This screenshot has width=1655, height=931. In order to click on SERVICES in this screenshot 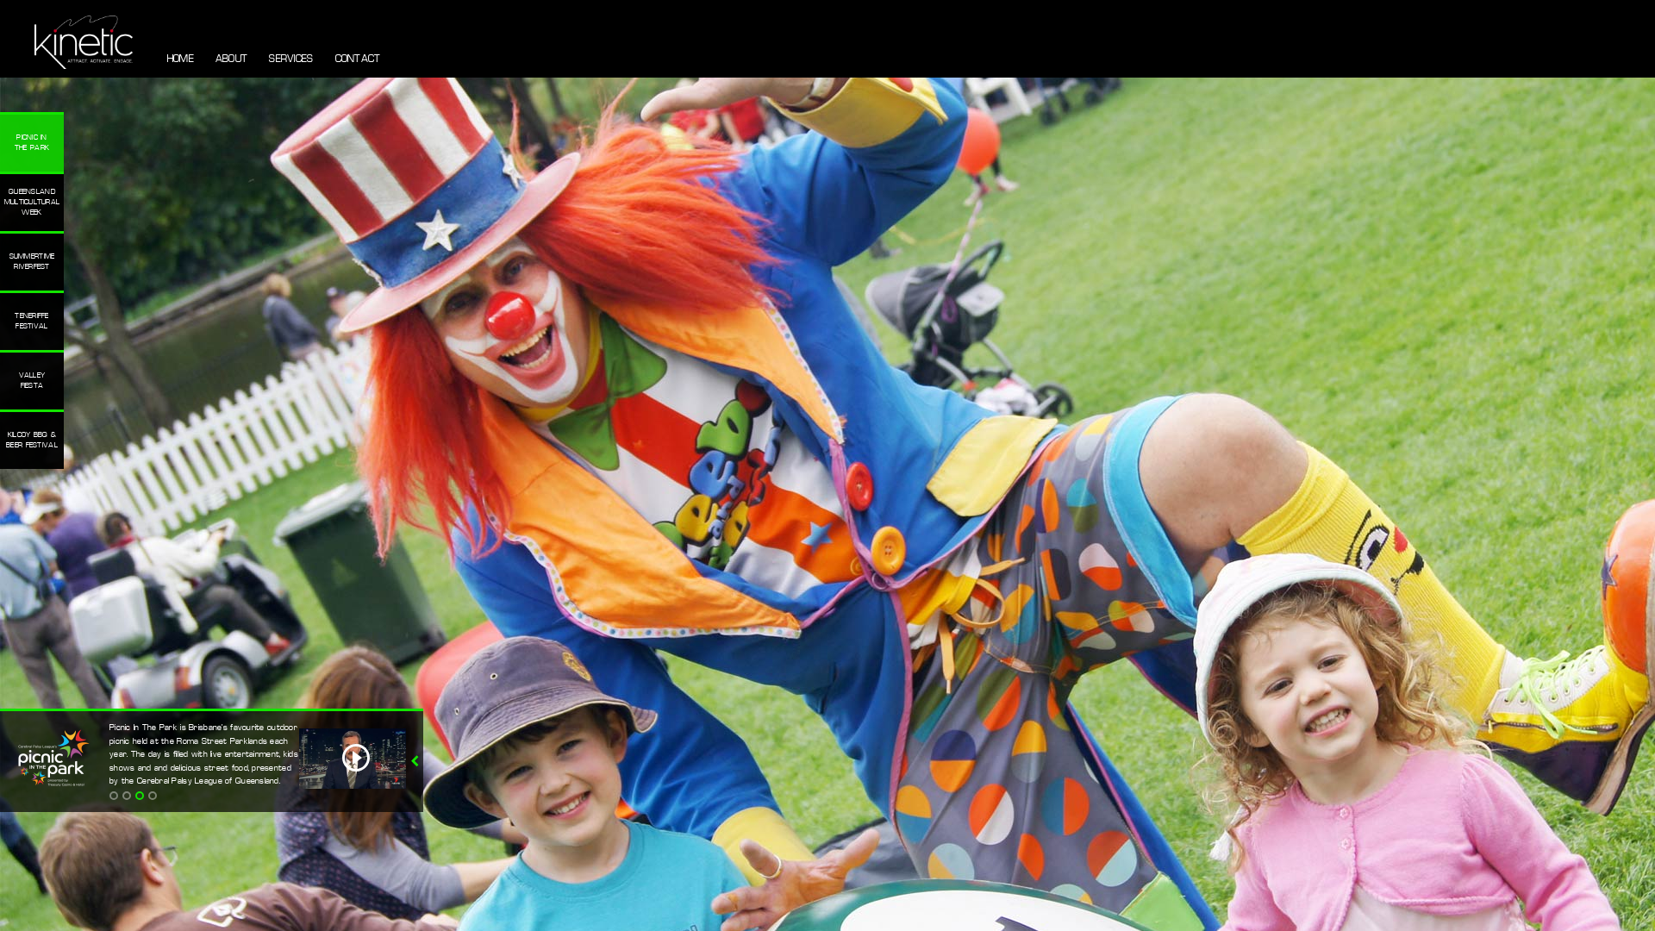, I will do `click(291, 59)`.